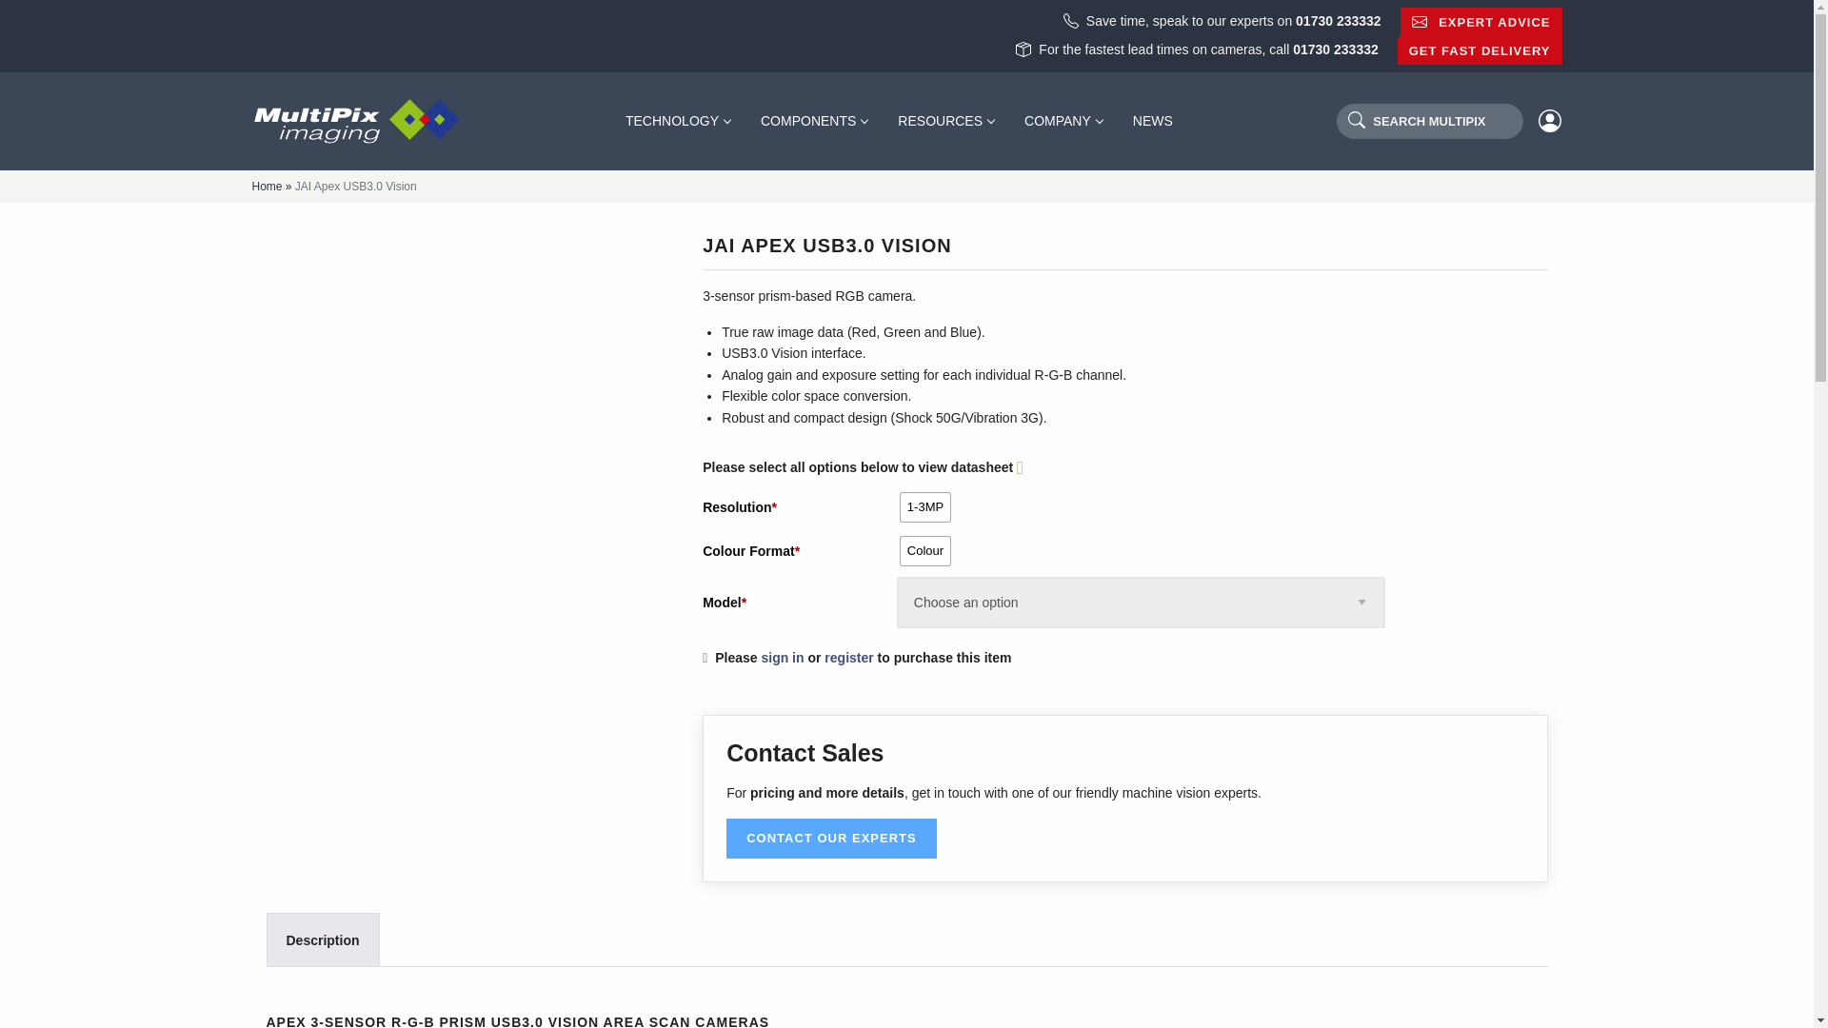 The image size is (1828, 1028). I want to click on GET FAST DELIVERY, so click(1480, 51).